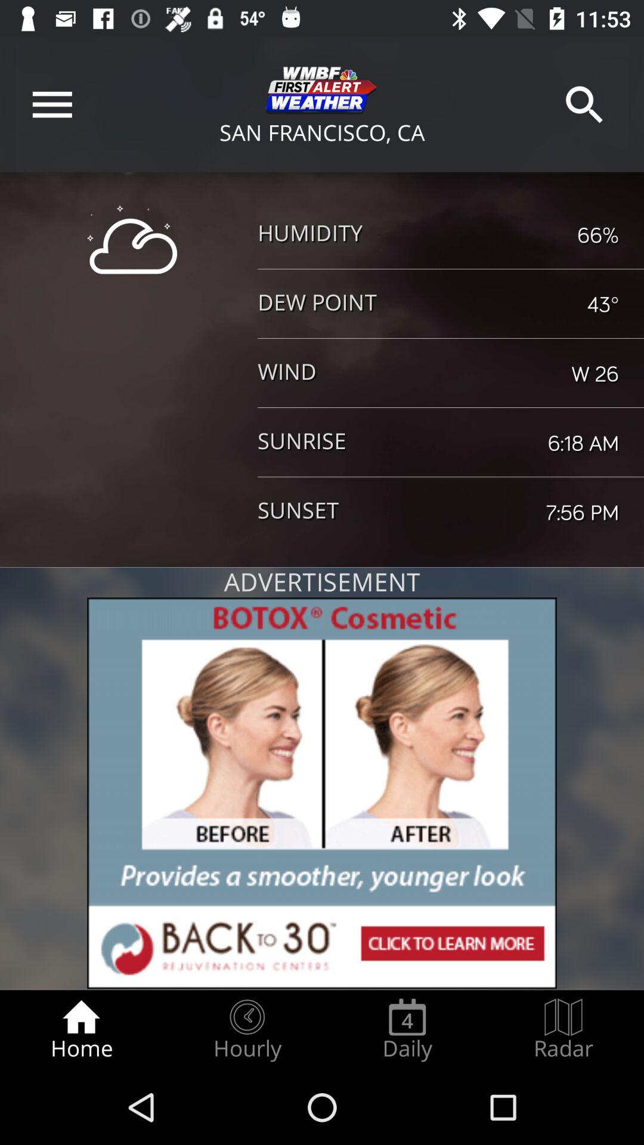 Image resolution: width=644 pixels, height=1145 pixels. Describe the element at coordinates (563, 1029) in the screenshot. I see `press item to the right of the daily item` at that location.